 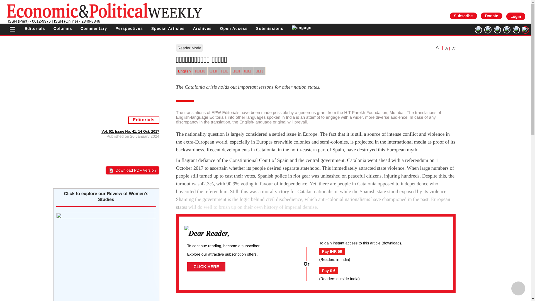 I want to click on Perspectives, so click(x=129, y=28).